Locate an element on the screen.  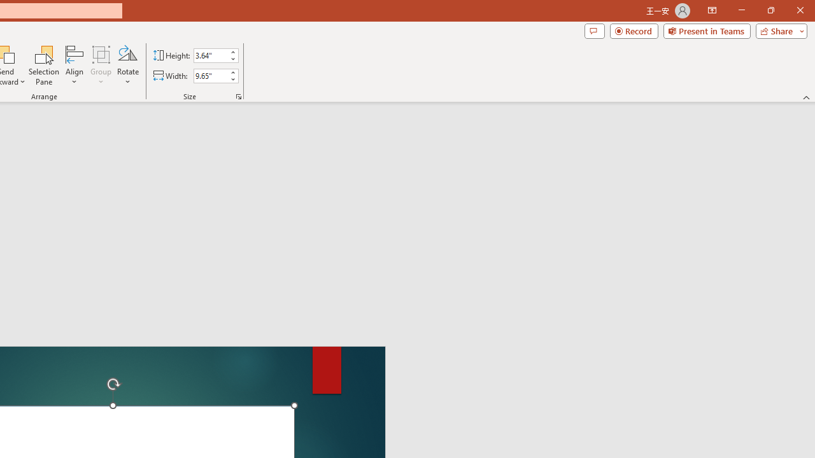
Less is located at coordinates (232, 79).